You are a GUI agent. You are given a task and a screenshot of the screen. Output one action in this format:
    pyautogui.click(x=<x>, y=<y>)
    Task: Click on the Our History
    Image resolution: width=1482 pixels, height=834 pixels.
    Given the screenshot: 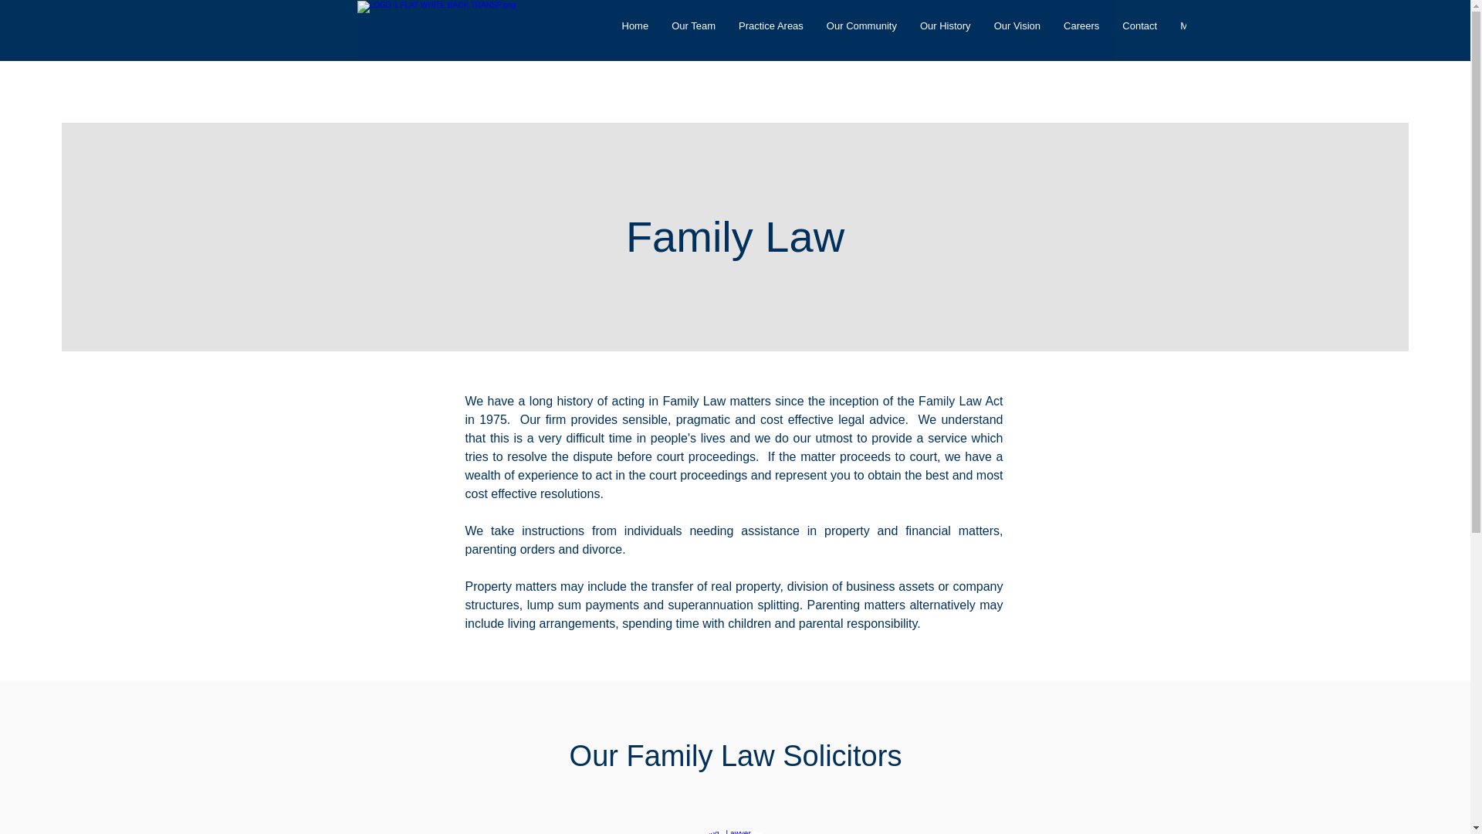 What is the action you would take?
    pyautogui.click(x=945, y=31)
    